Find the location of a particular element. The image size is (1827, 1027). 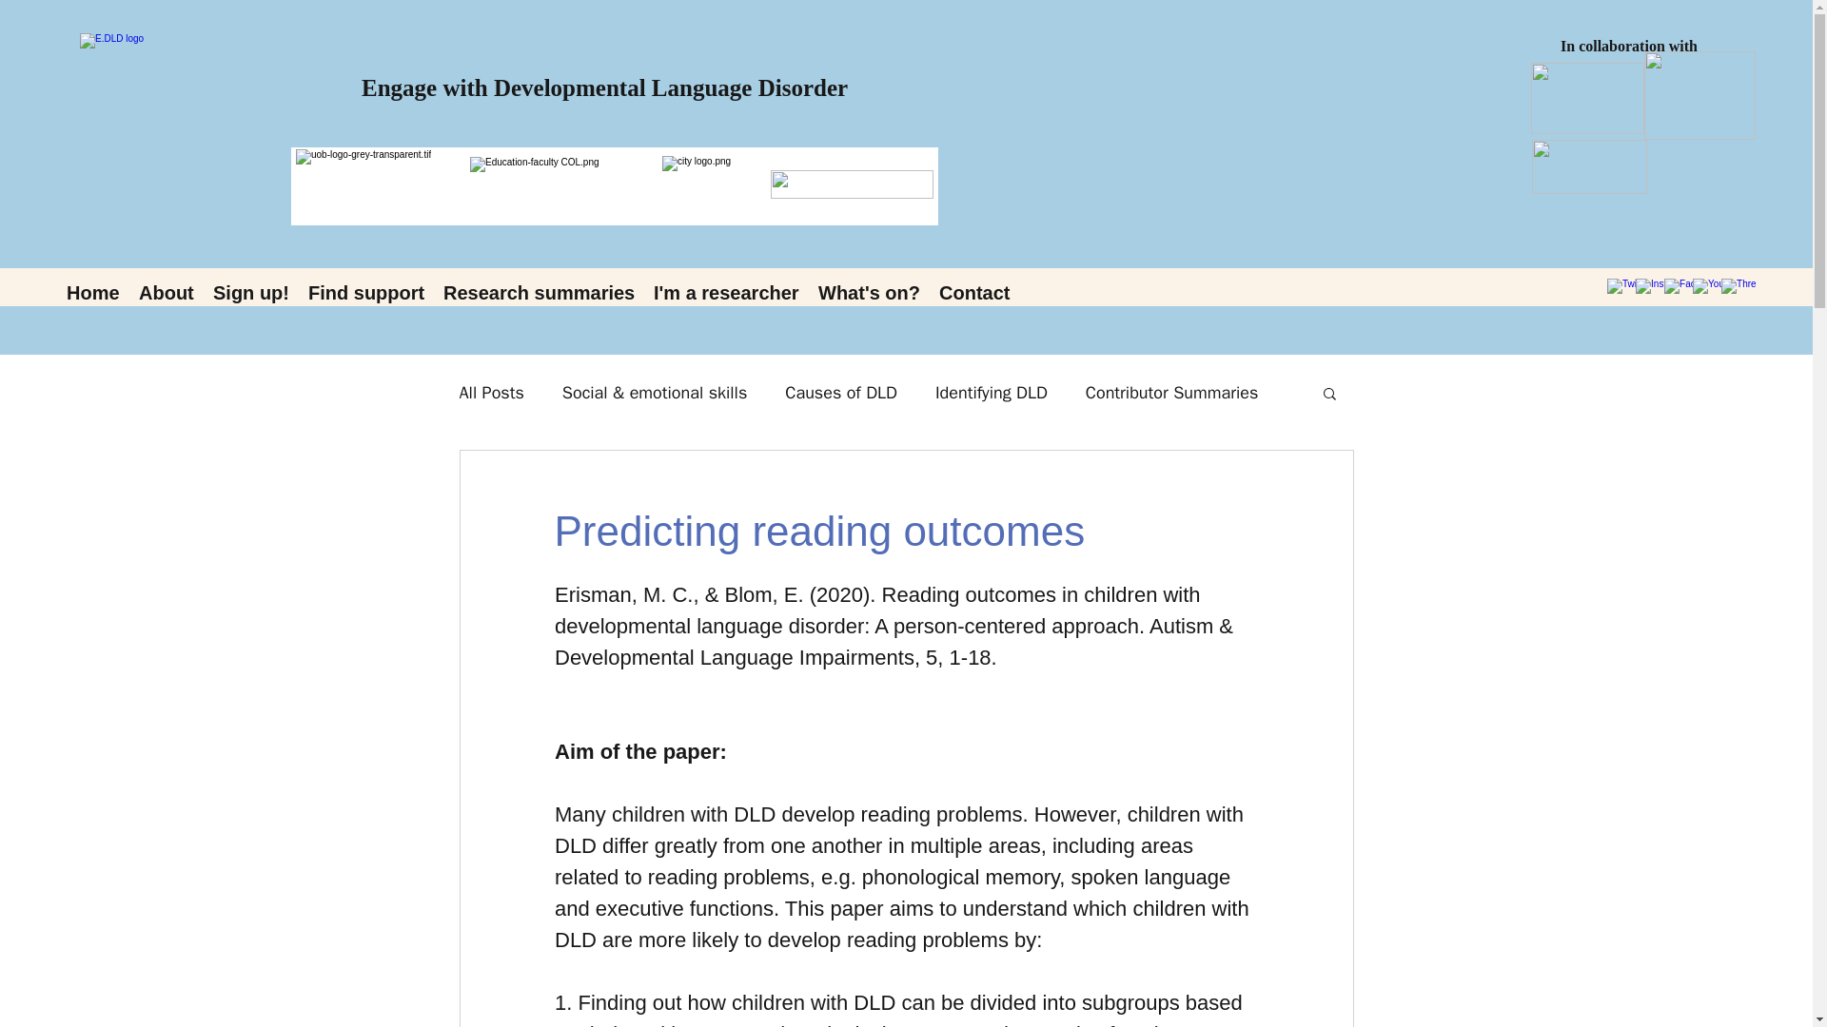

Contributor Summaries is located at coordinates (1171, 392).